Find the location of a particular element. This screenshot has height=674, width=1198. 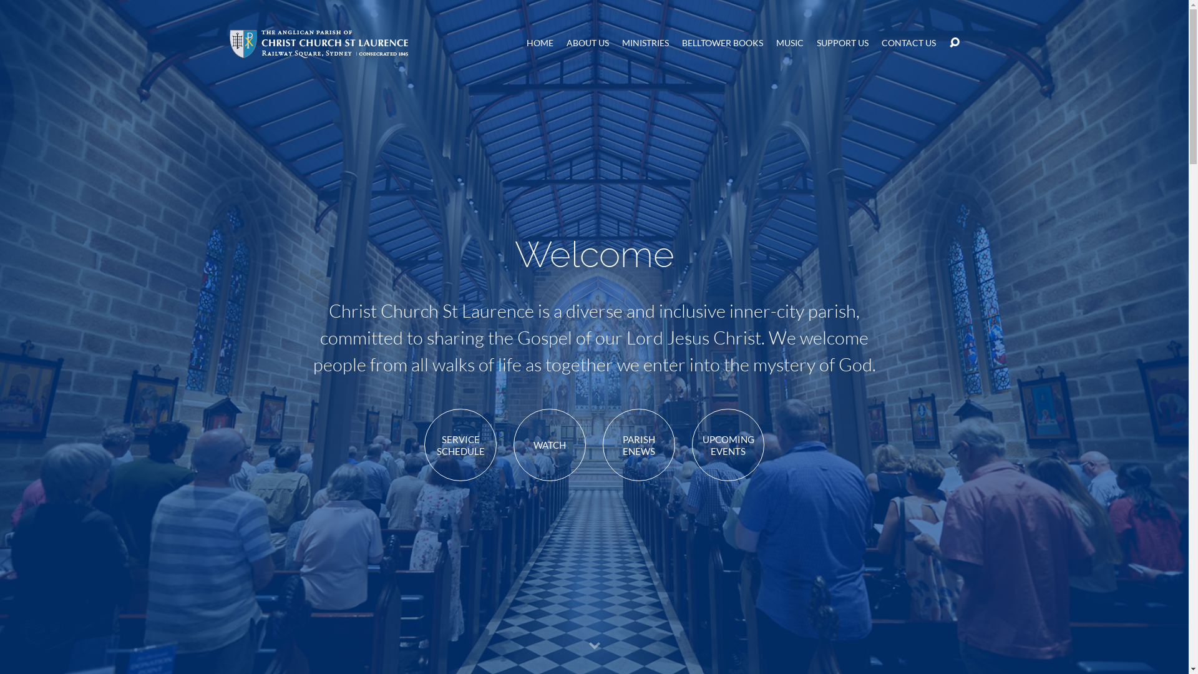

MINISTRIES is located at coordinates (645, 43).